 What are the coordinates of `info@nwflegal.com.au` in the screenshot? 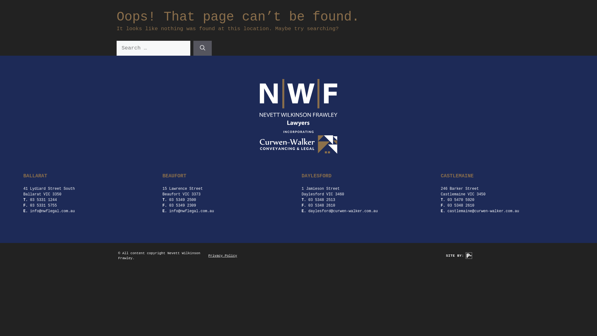 It's located at (192, 211).